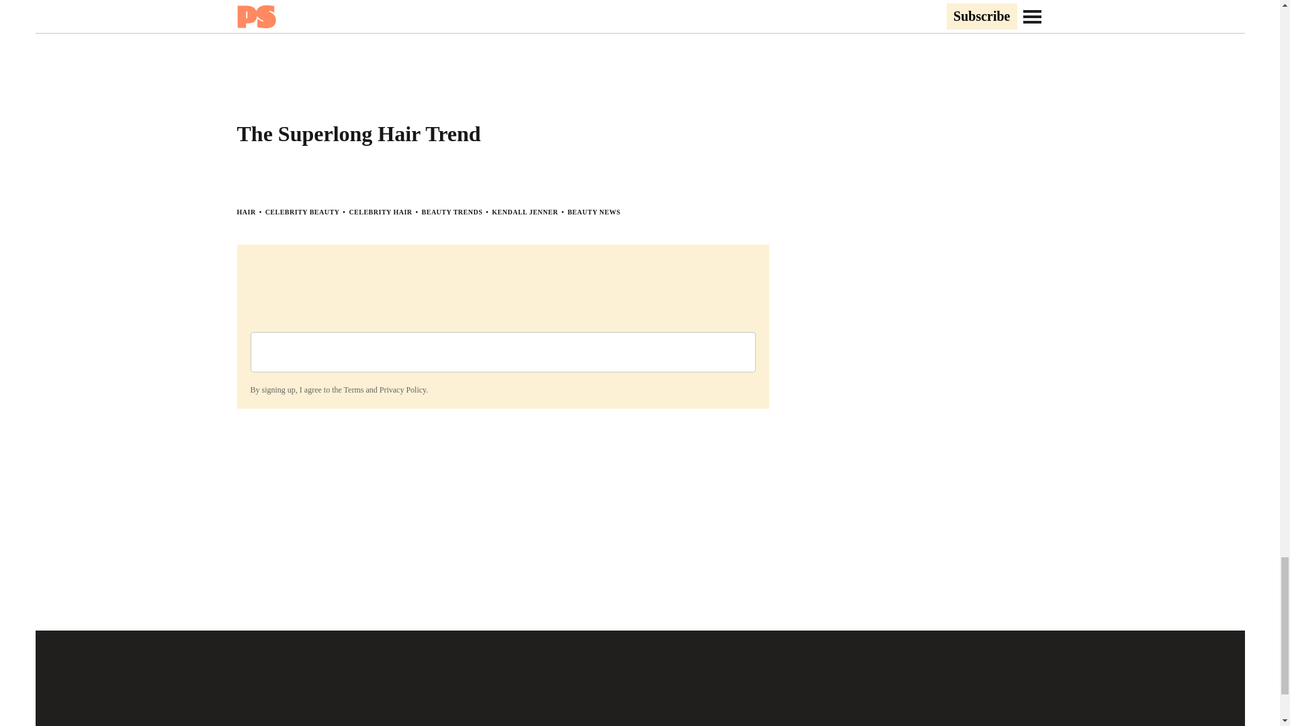  I want to click on Terms, so click(353, 390).